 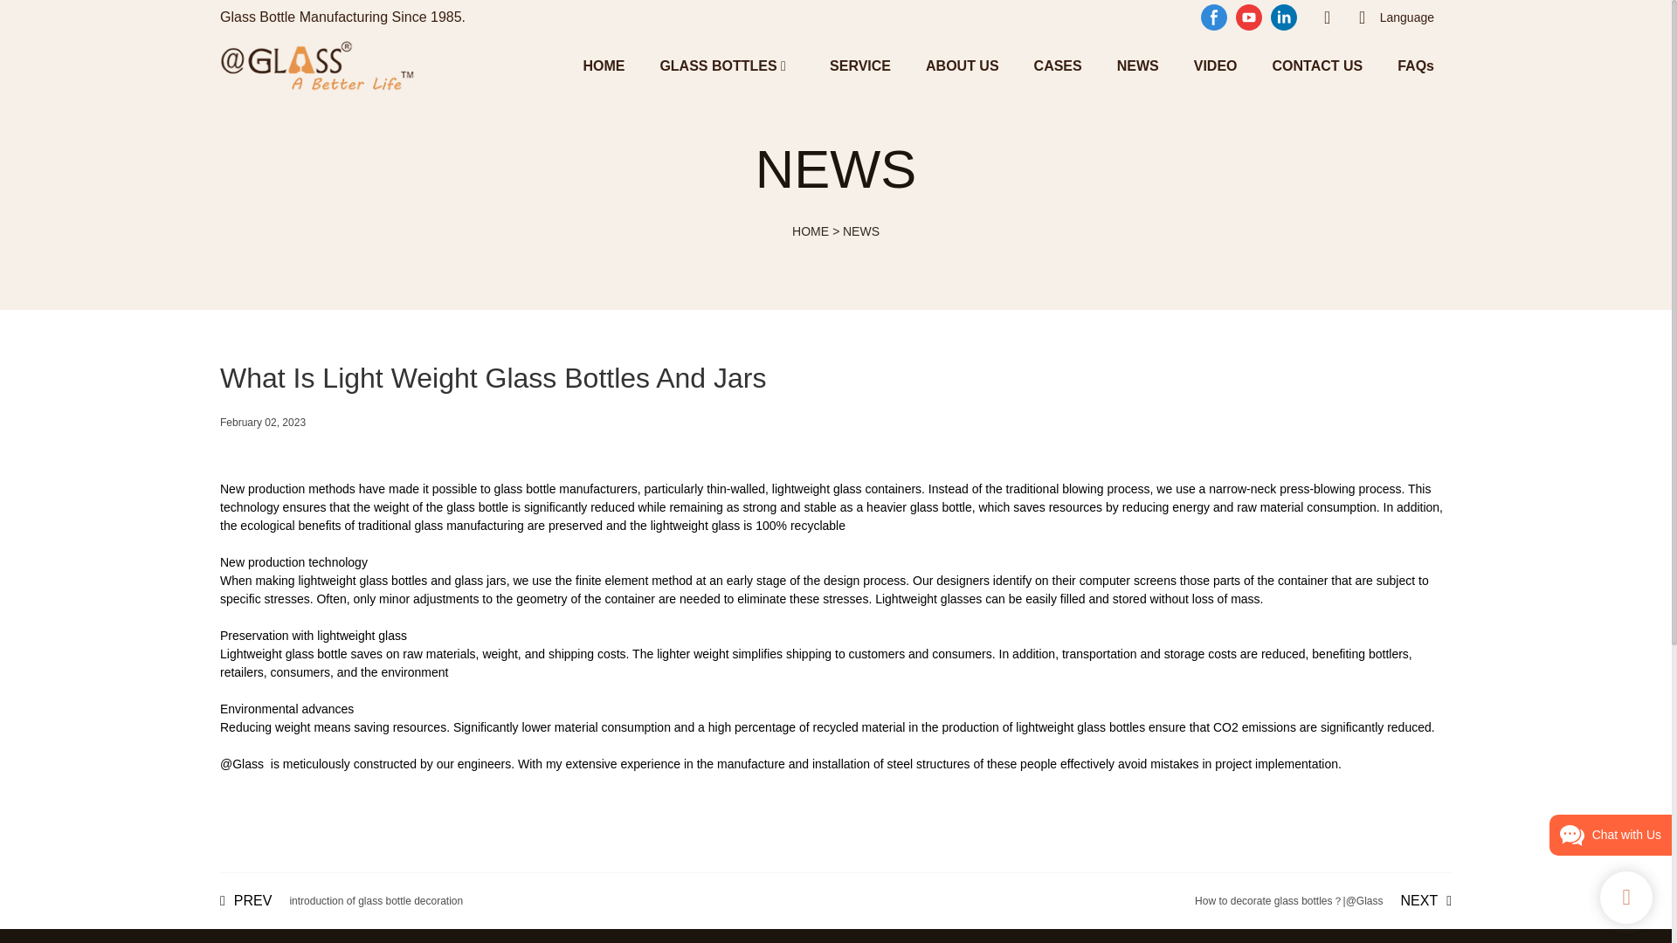 What do you see at coordinates (1415, 65) in the screenshot?
I see `FAQs` at bounding box center [1415, 65].